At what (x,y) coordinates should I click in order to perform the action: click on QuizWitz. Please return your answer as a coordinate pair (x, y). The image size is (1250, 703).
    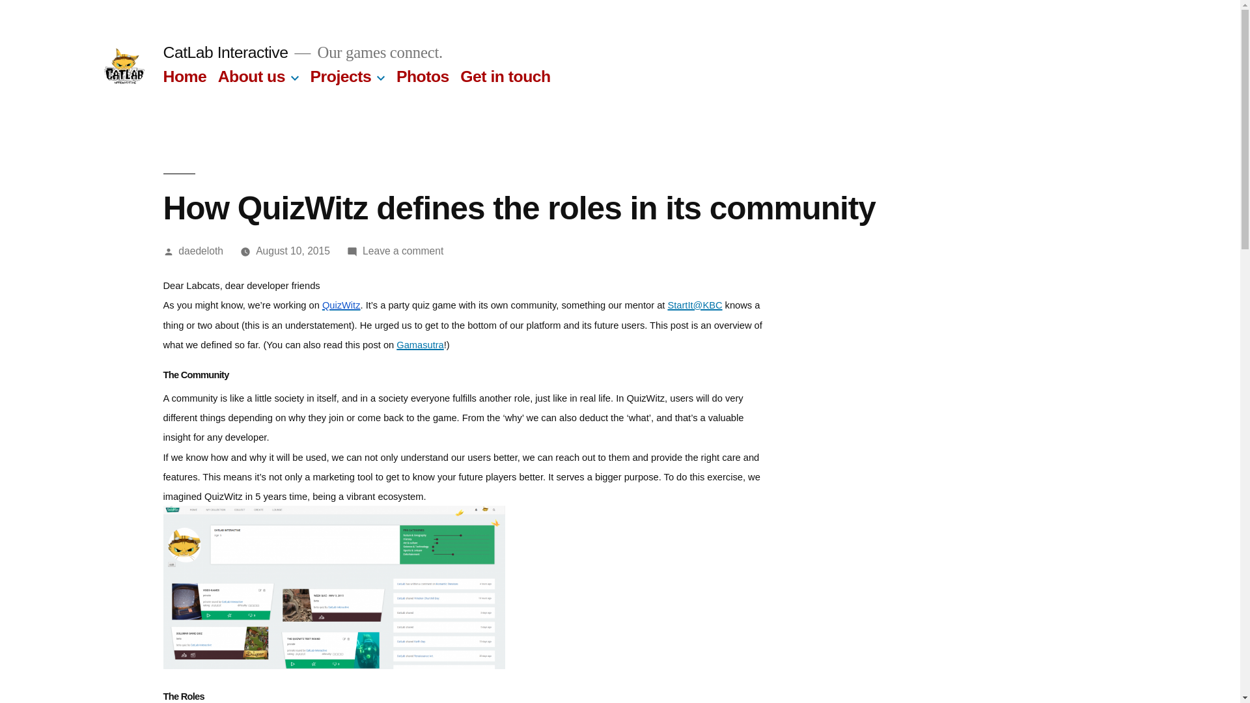
    Looking at the image, I should click on (341, 303).